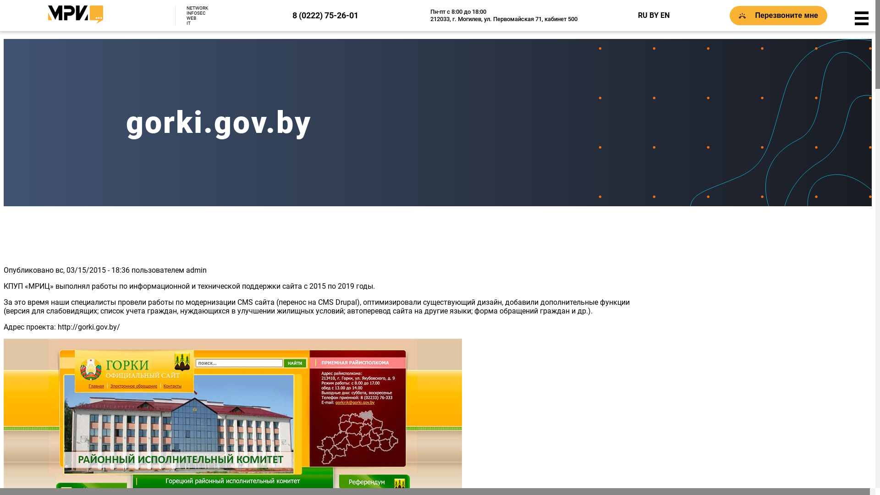 The height and width of the screenshot is (495, 880). Describe the element at coordinates (89, 327) in the screenshot. I see `http://gorki.gov.by/` at that location.